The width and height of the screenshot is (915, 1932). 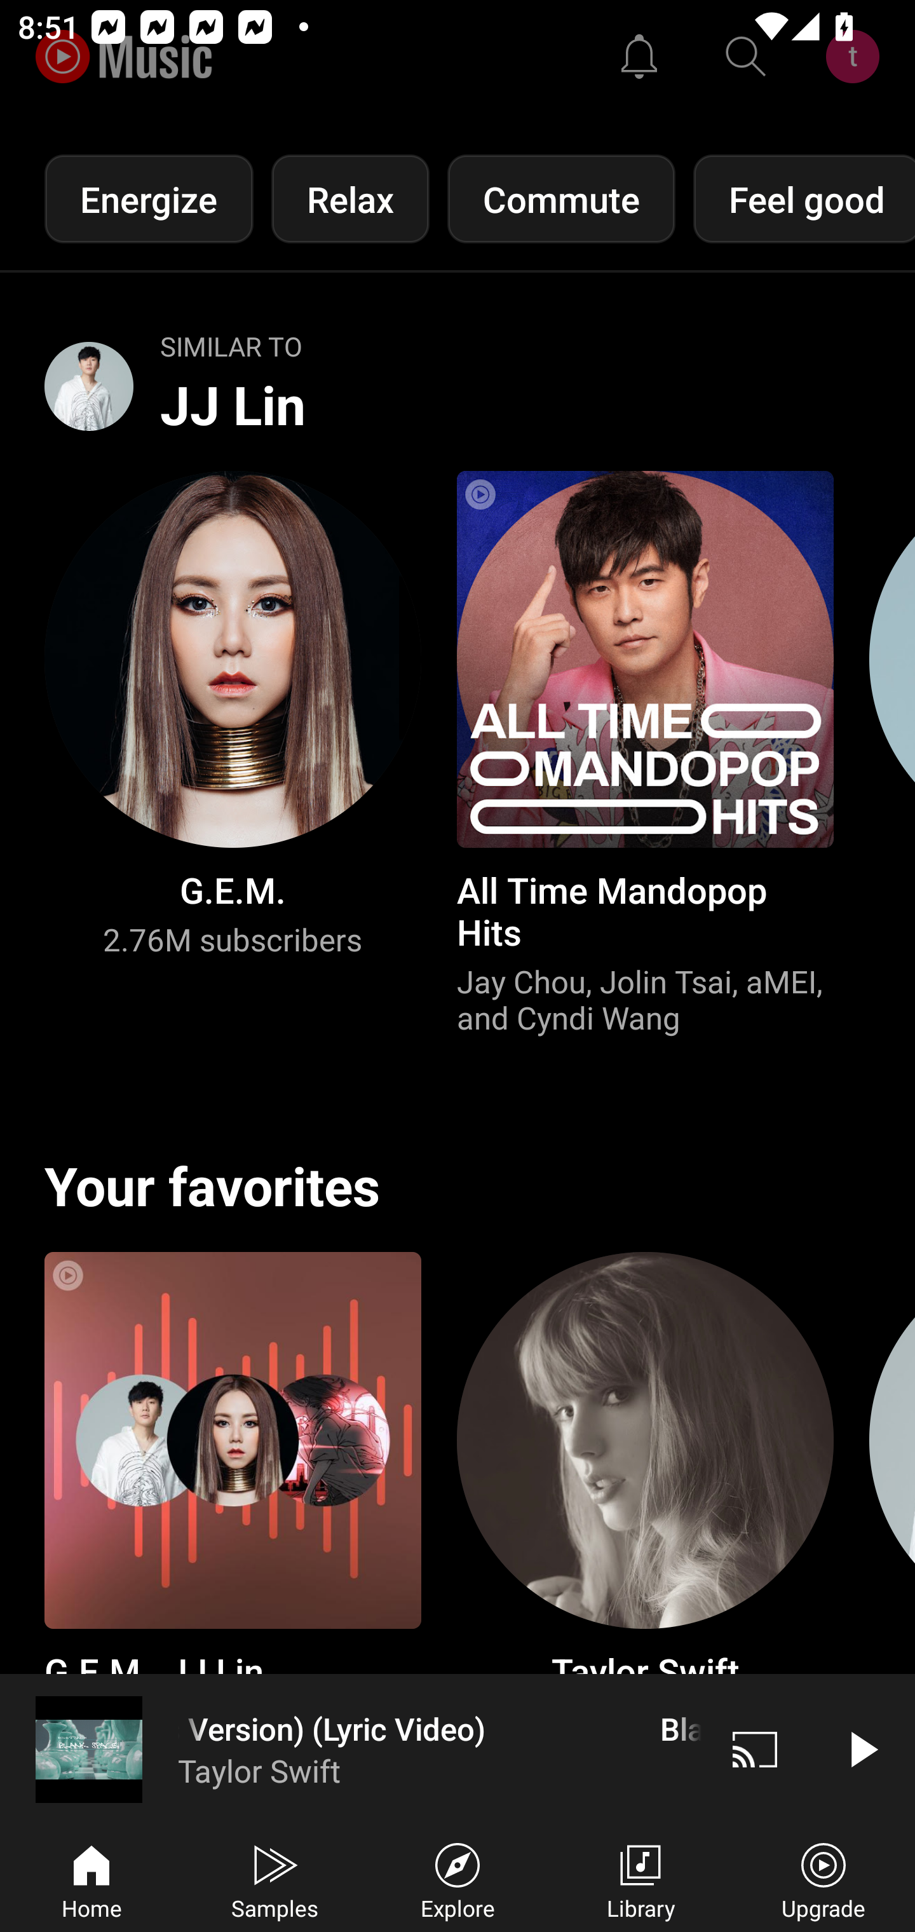 I want to click on Explore, so click(x=457, y=1879).